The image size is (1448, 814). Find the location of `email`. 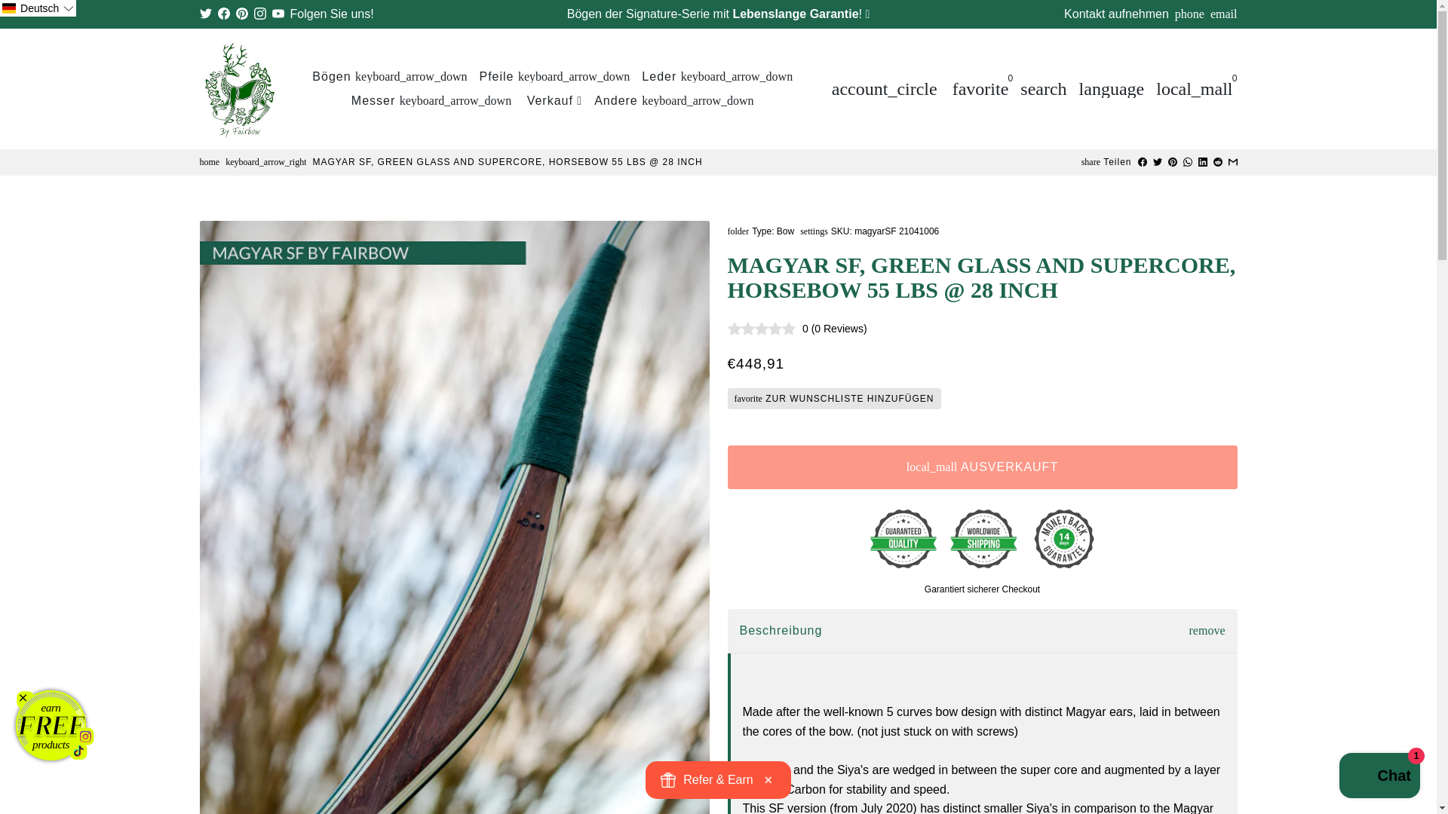

email is located at coordinates (1224, 14).